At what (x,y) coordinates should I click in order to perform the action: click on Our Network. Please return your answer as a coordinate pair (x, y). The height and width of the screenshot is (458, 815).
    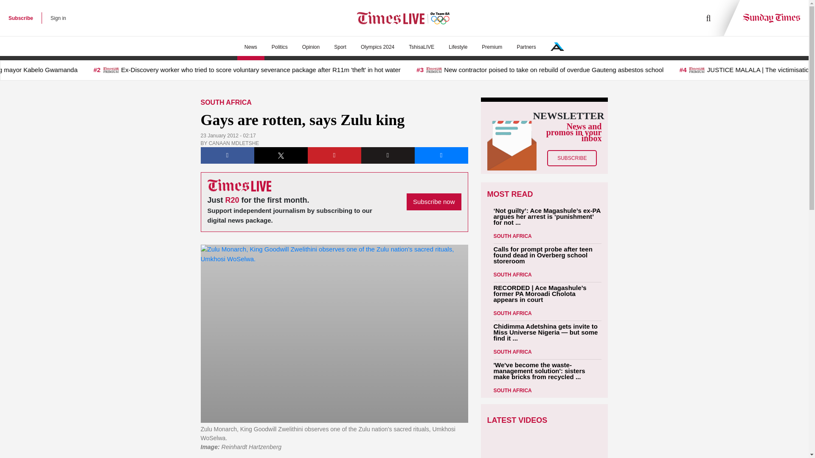
    Looking at the image, I should click on (557, 47).